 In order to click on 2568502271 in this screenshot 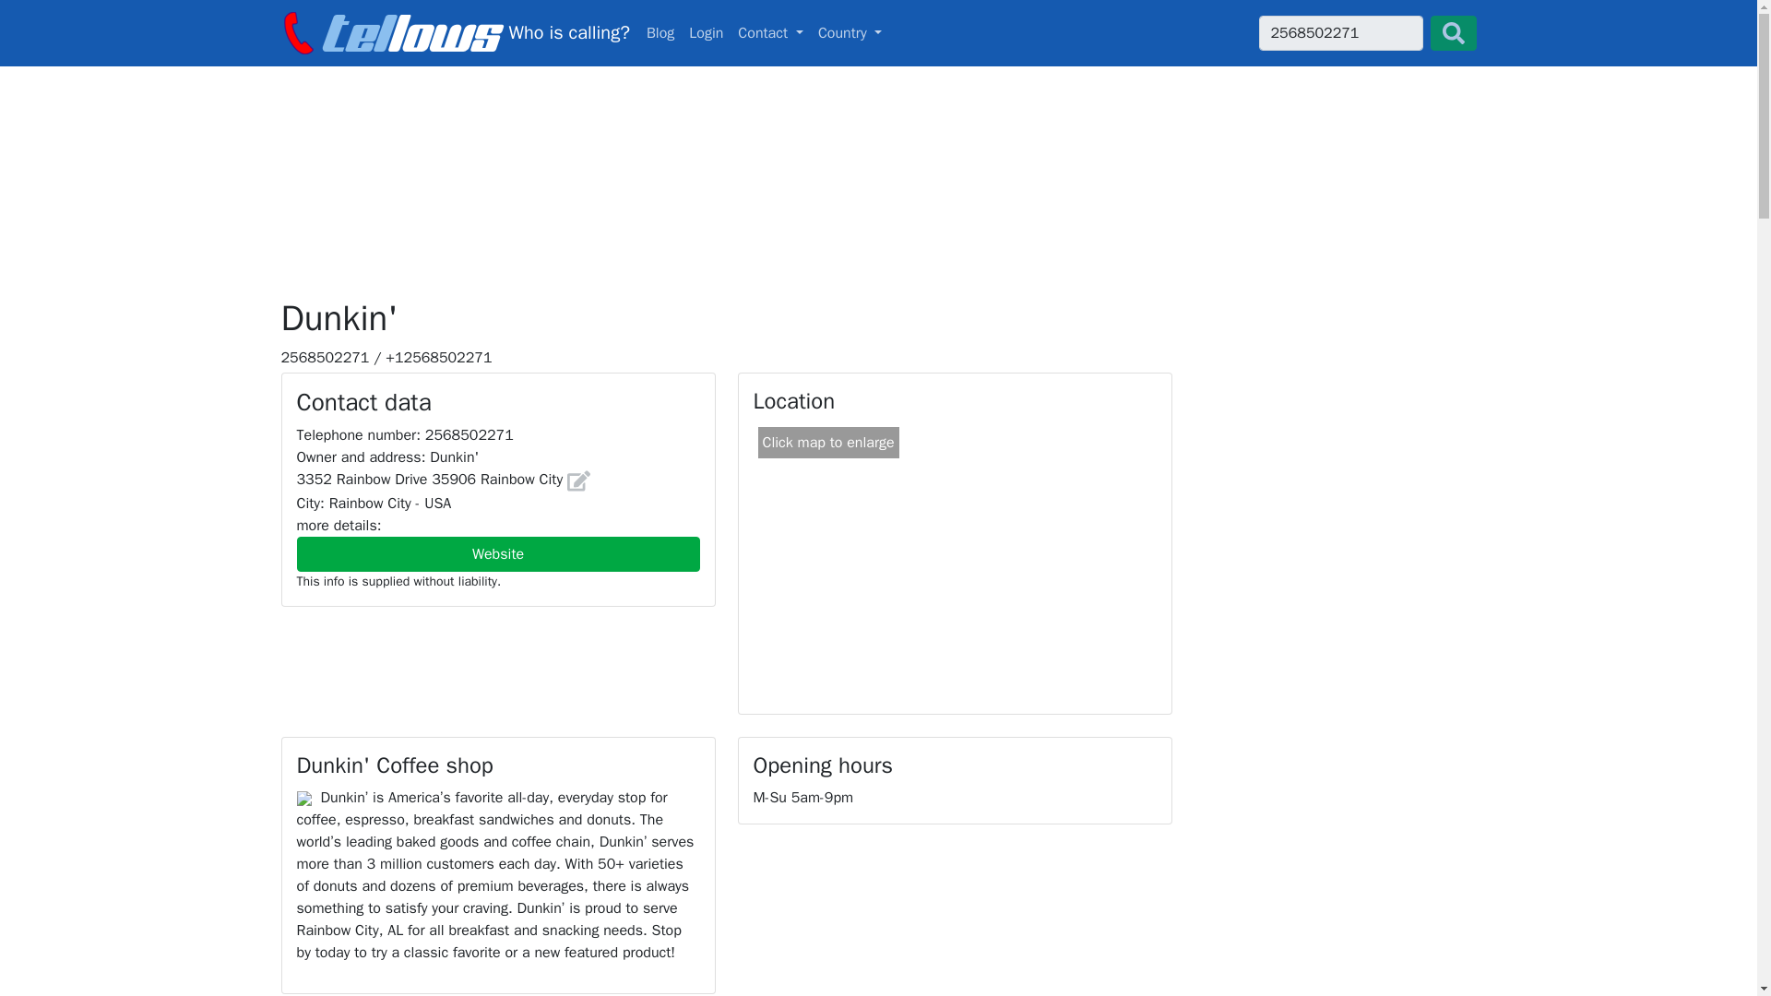, I will do `click(1339, 33)`.